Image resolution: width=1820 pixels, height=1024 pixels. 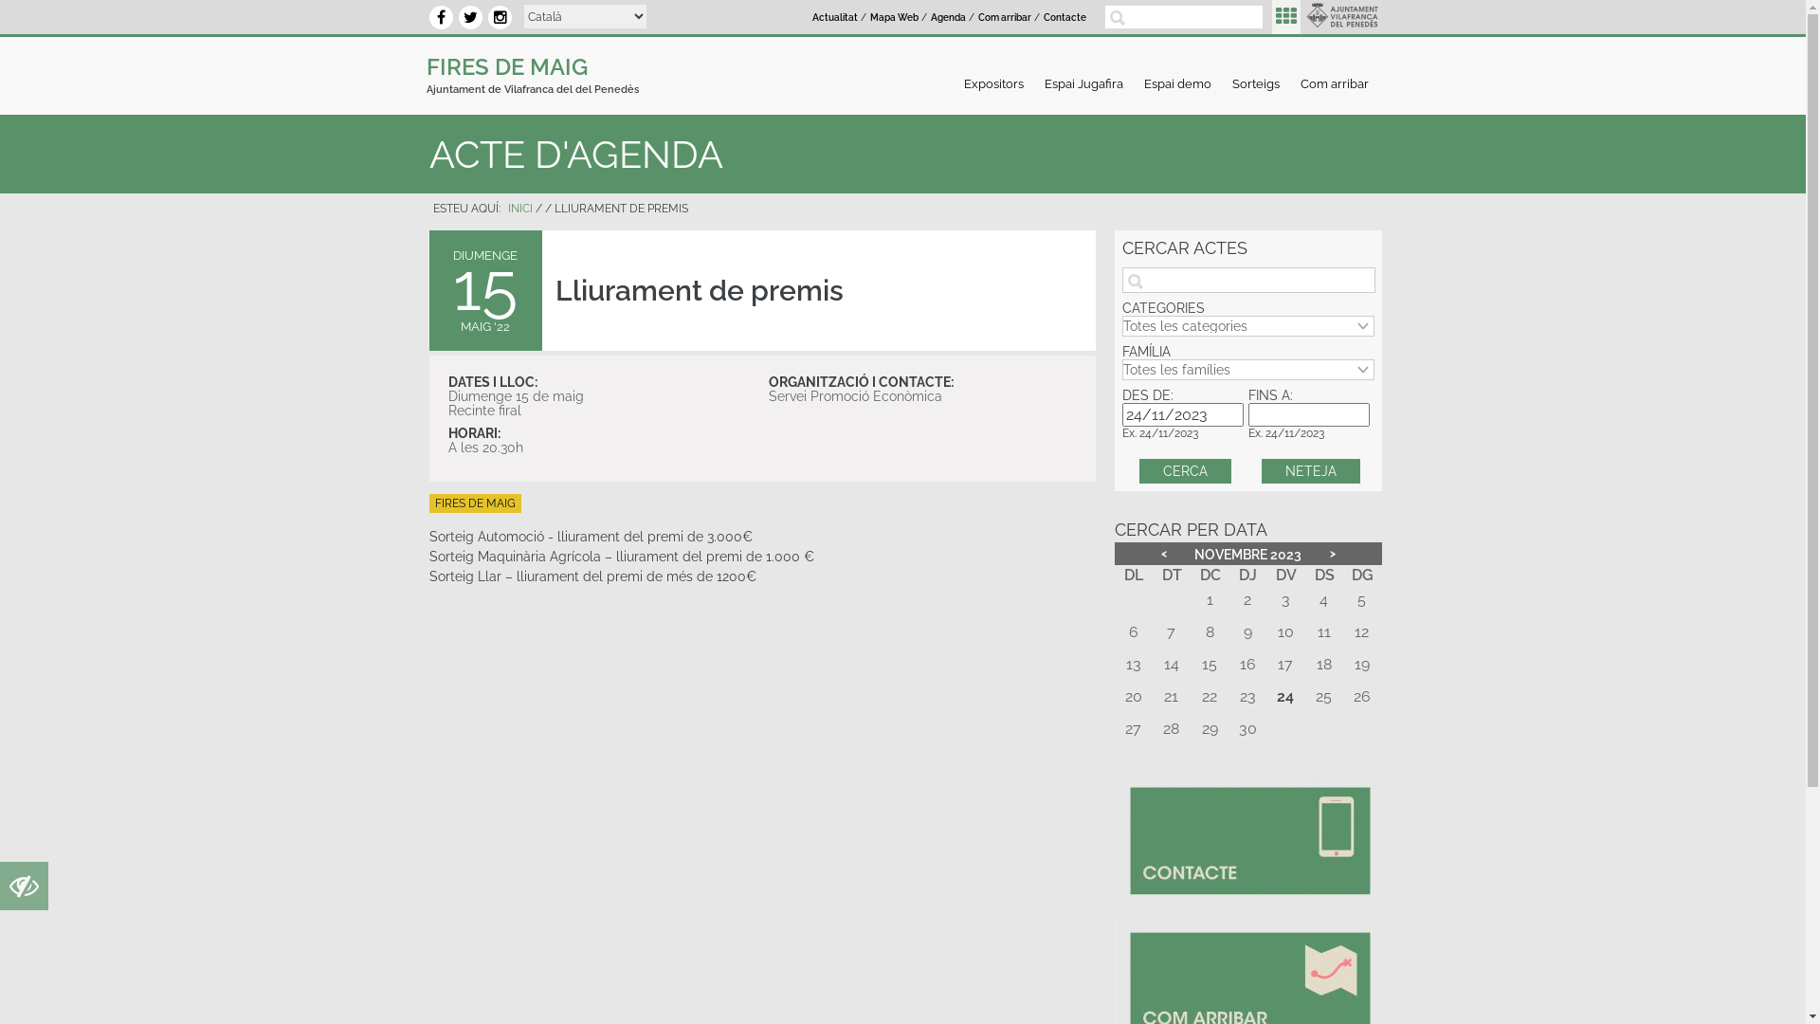 What do you see at coordinates (1256, 83) in the screenshot?
I see `Sorteigs` at bounding box center [1256, 83].